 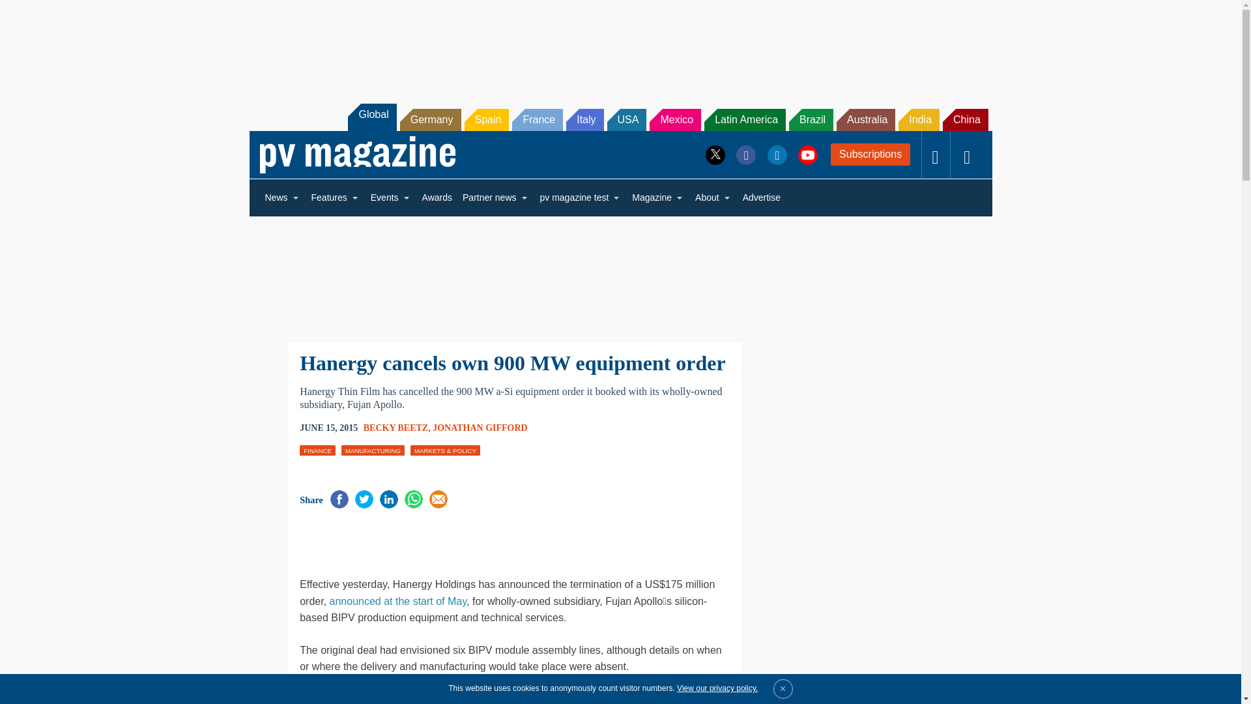 I want to click on Global, so click(x=371, y=117).